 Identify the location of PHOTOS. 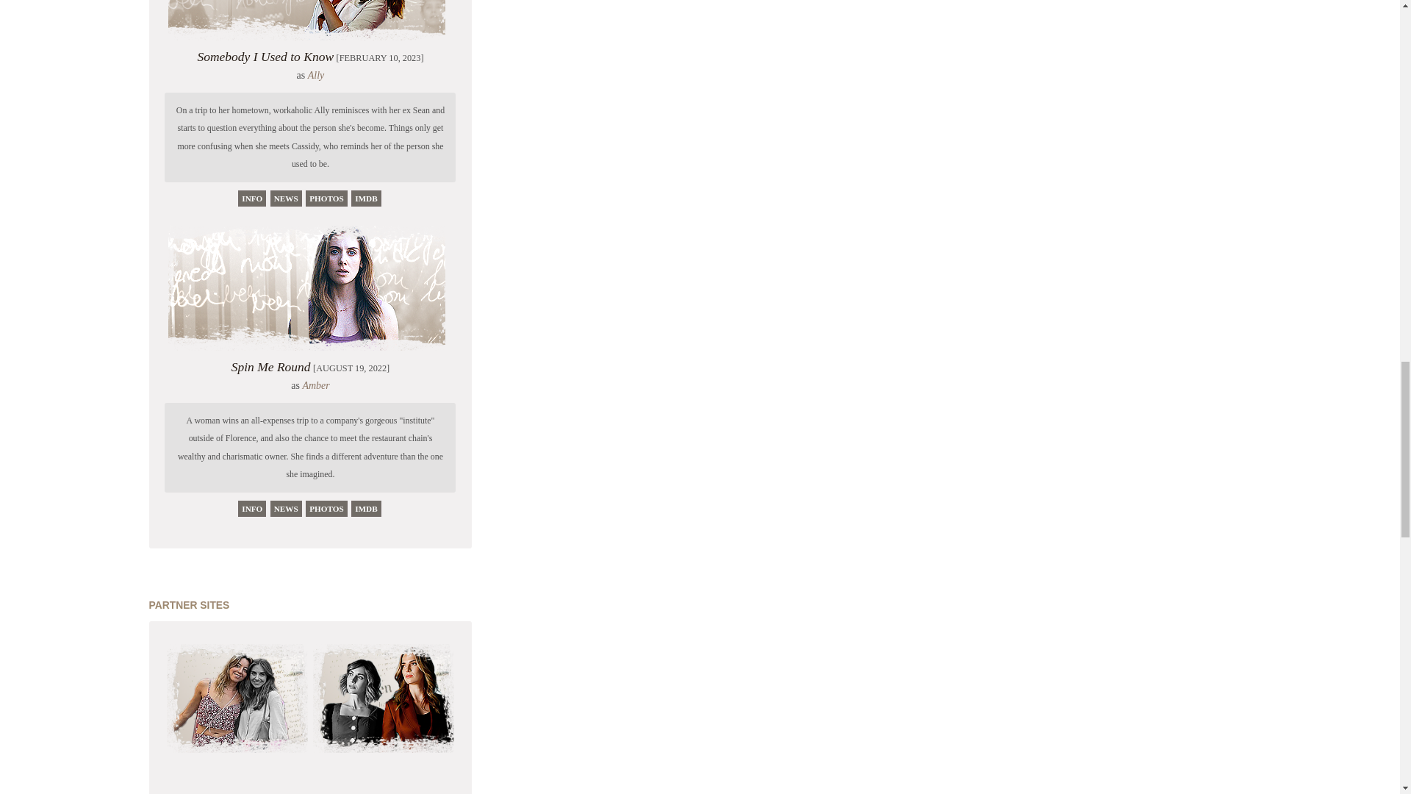
(326, 509).